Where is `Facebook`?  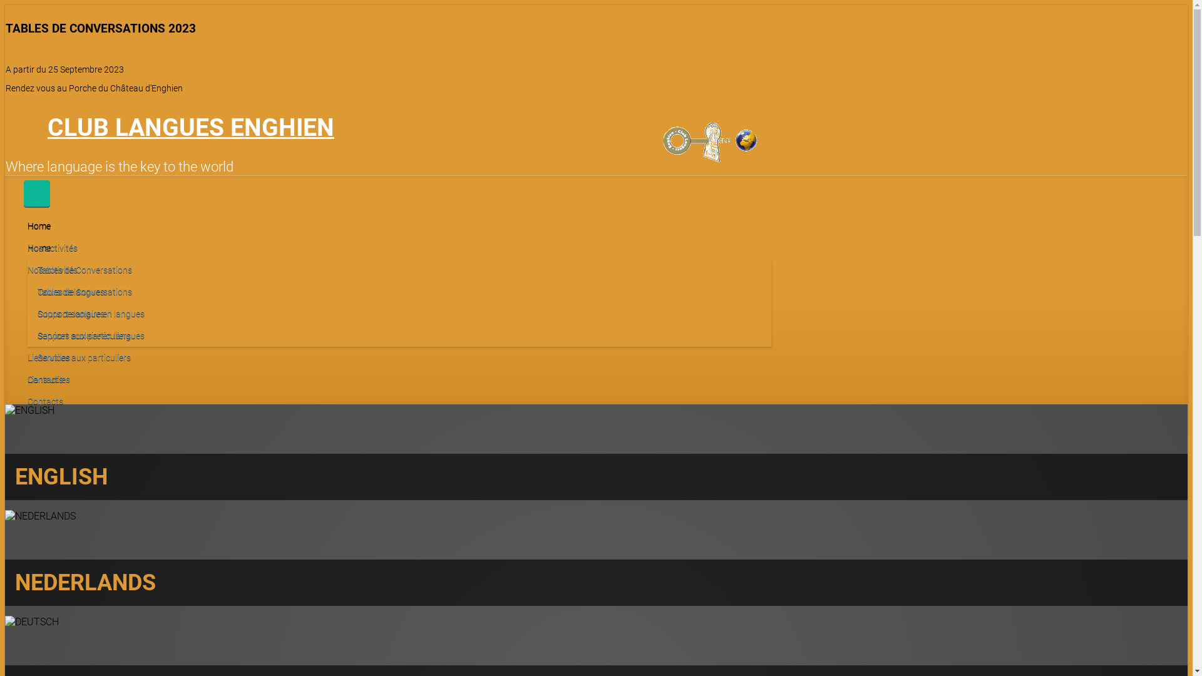 Facebook is located at coordinates (38, 125).